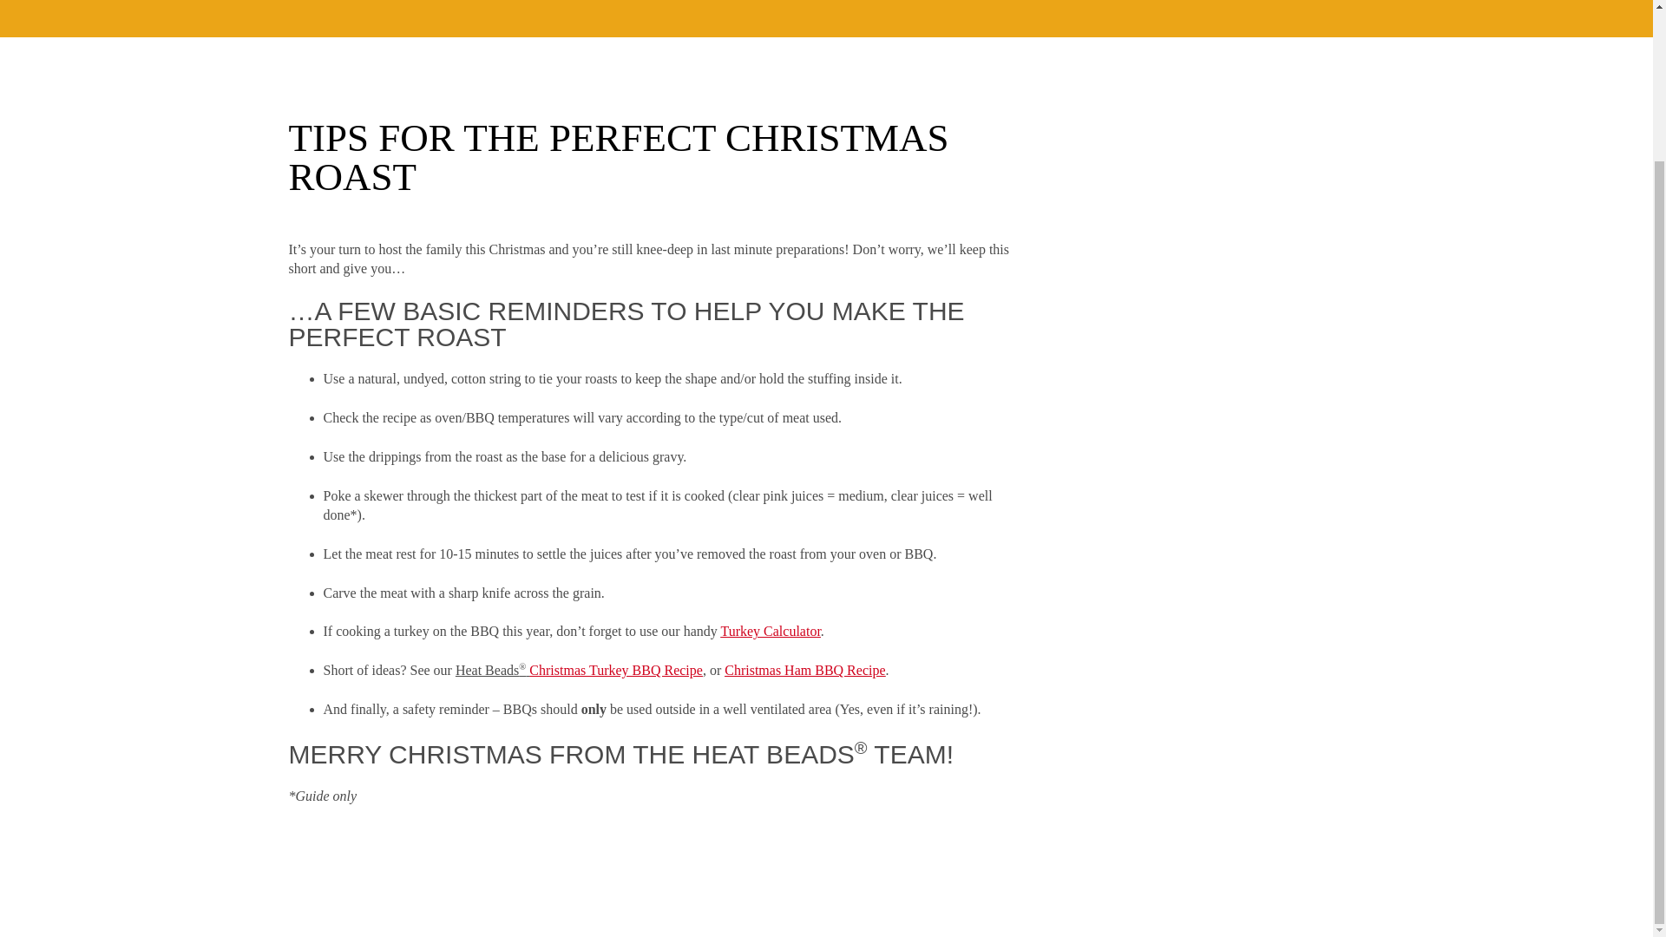  What do you see at coordinates (804, 670) in the screenshot?
I see `Christmas Ham BBQ Recipe` at bounding box center [804, 670].